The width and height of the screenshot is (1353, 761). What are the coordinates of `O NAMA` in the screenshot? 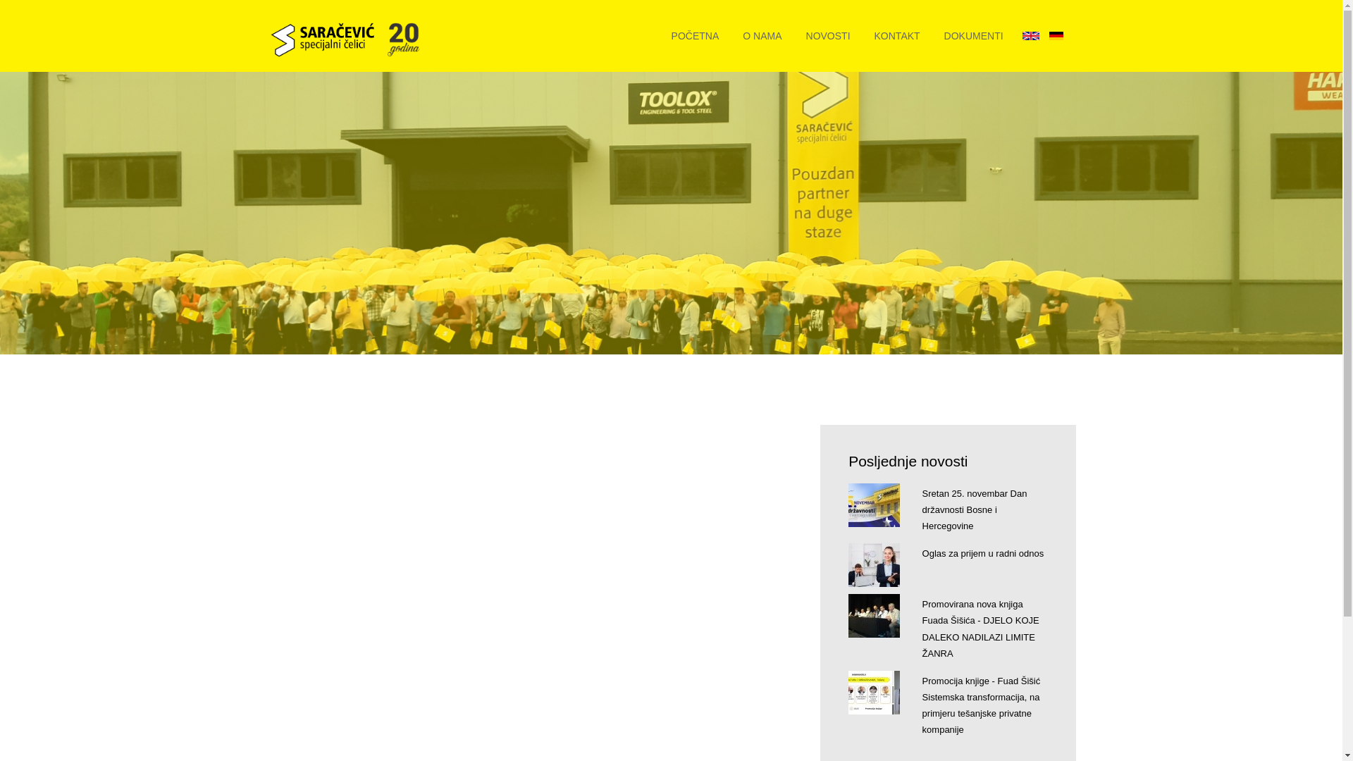 It's located at (762, 36).